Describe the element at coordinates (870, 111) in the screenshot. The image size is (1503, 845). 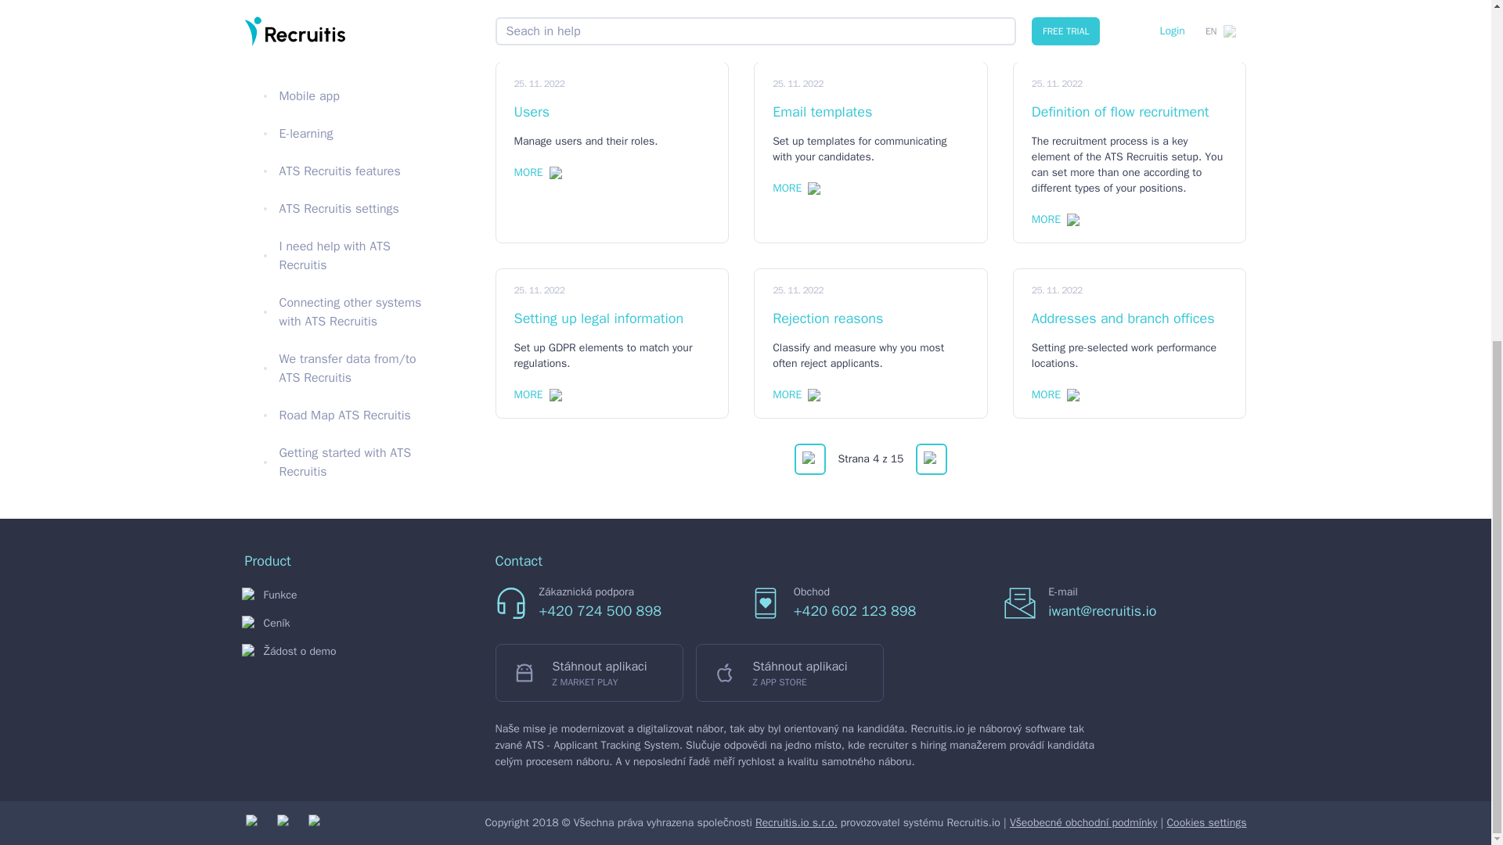
I see `Email templates` at that location.